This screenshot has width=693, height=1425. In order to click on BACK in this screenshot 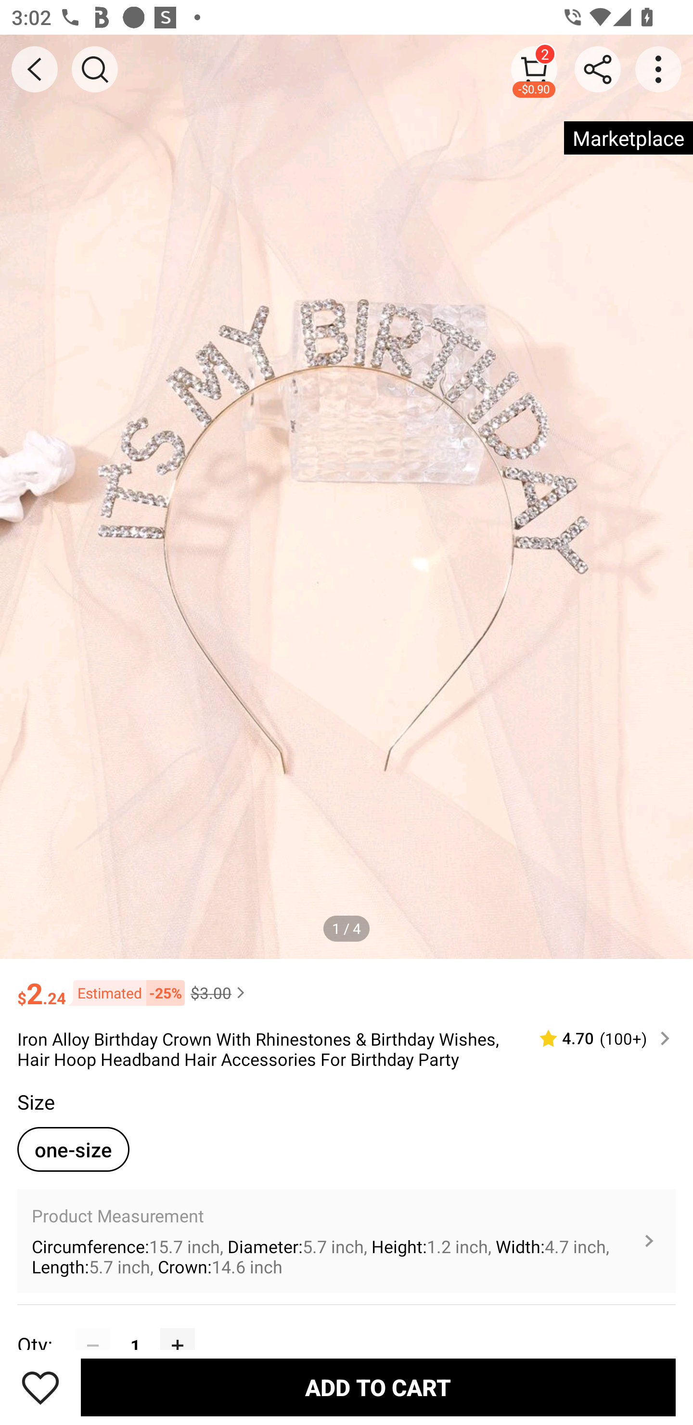, I will do `click(35, 69)`.